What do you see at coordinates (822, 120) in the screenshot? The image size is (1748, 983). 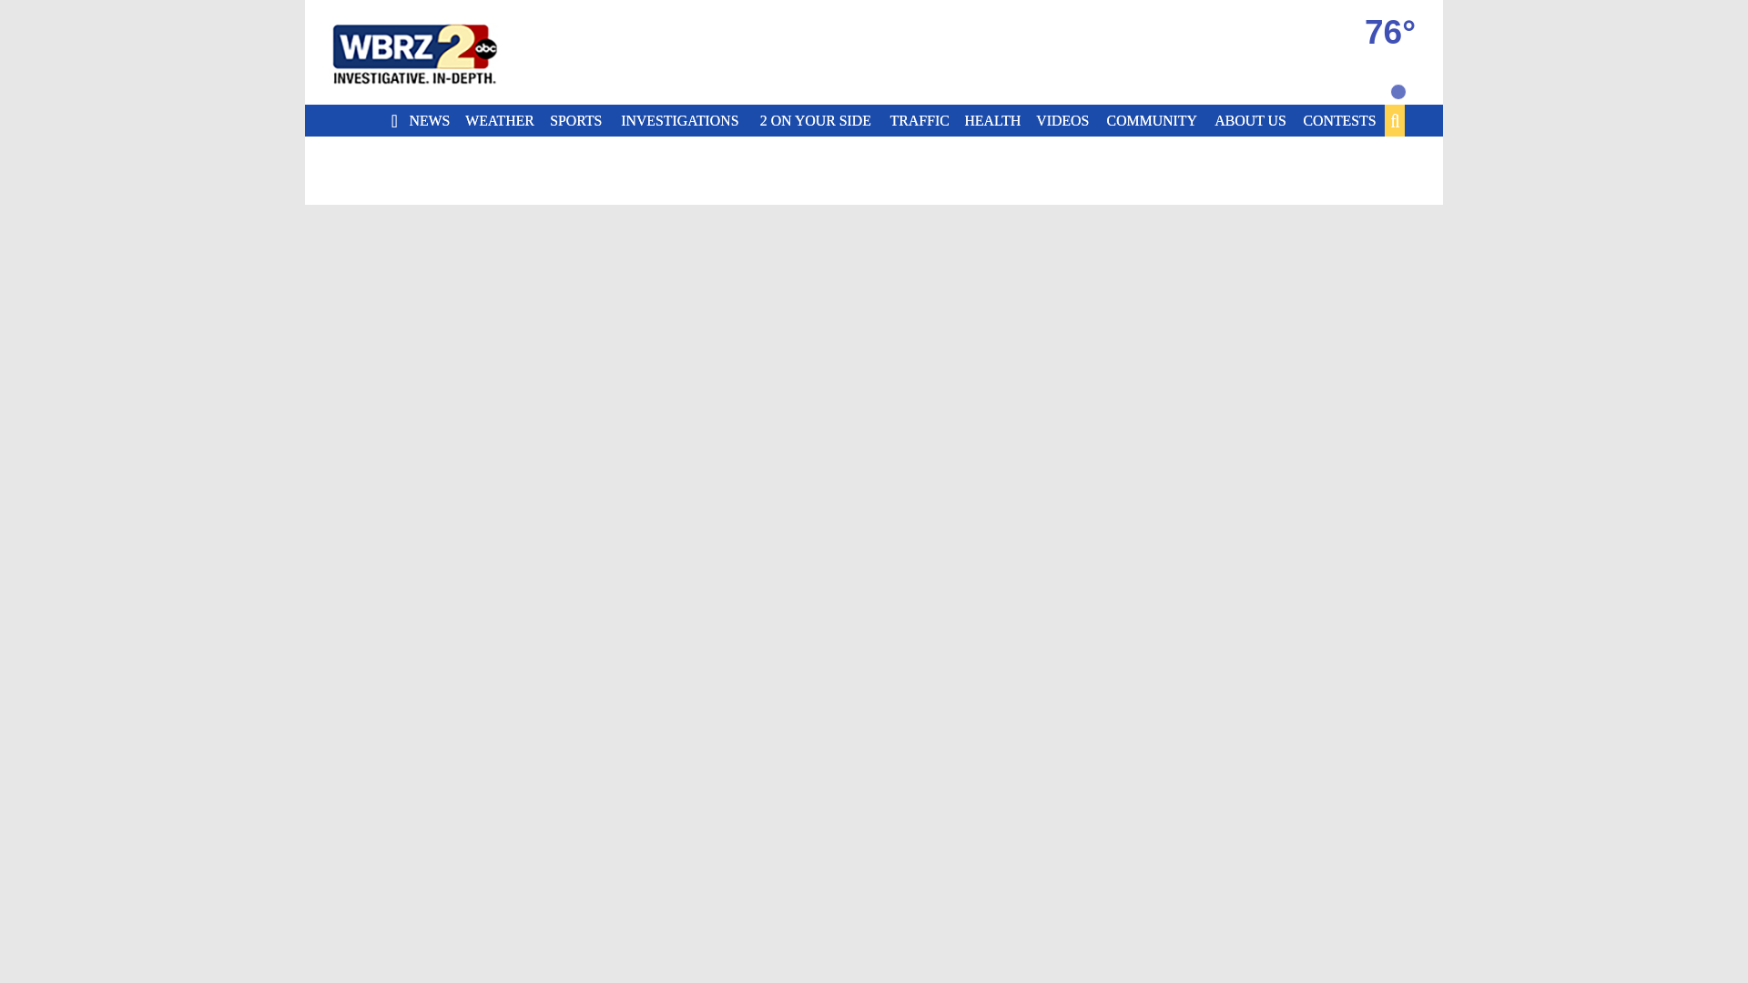 I see `2 ON YOUR SIDE` at bounding box center [822, 120].